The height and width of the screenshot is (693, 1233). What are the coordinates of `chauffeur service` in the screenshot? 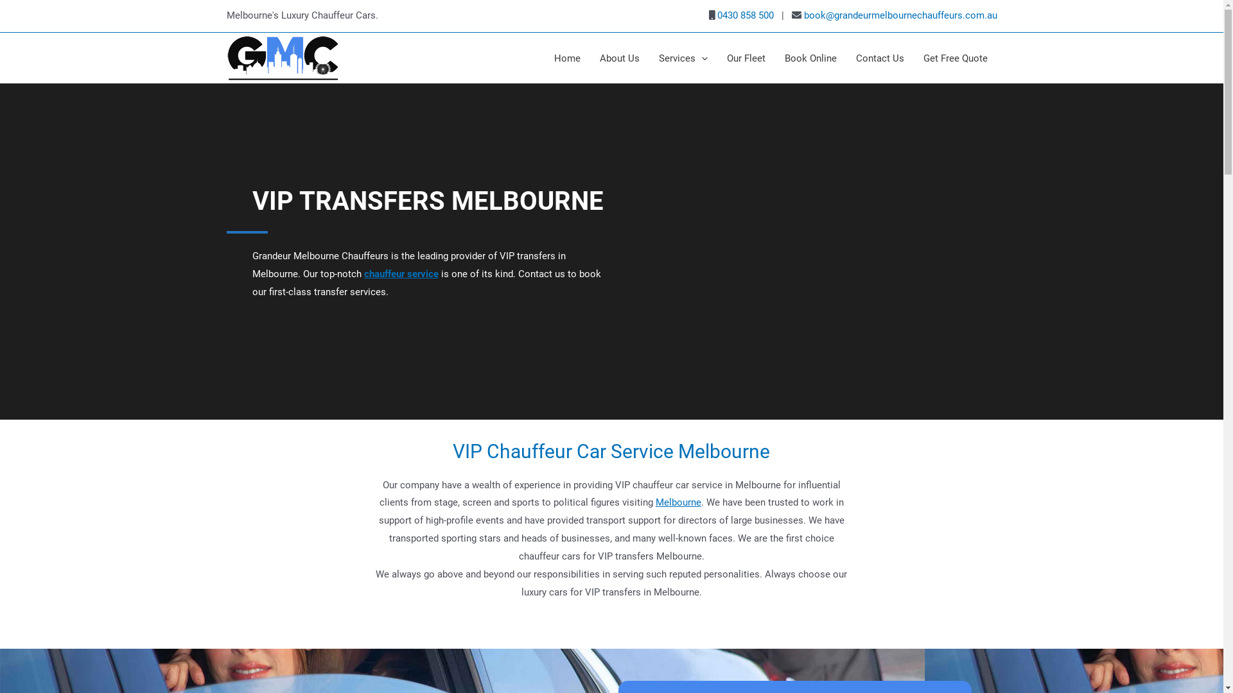 It's located at (401, 274).